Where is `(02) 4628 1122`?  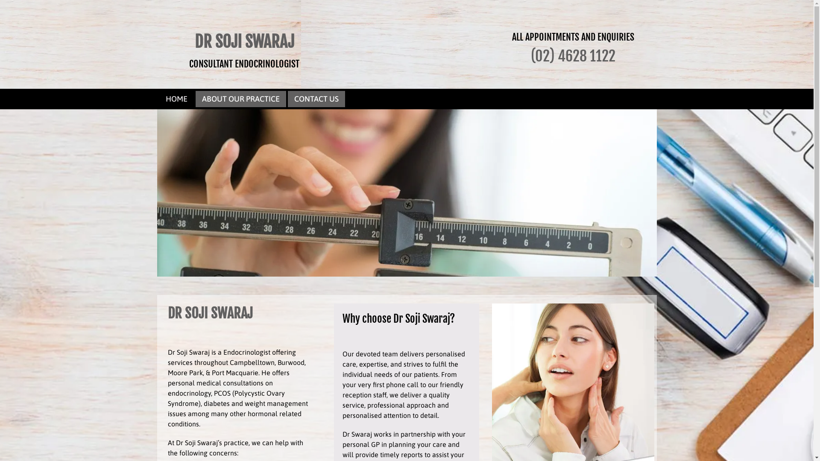
(02) 4628 1122 is located at coordinates (573, 56).